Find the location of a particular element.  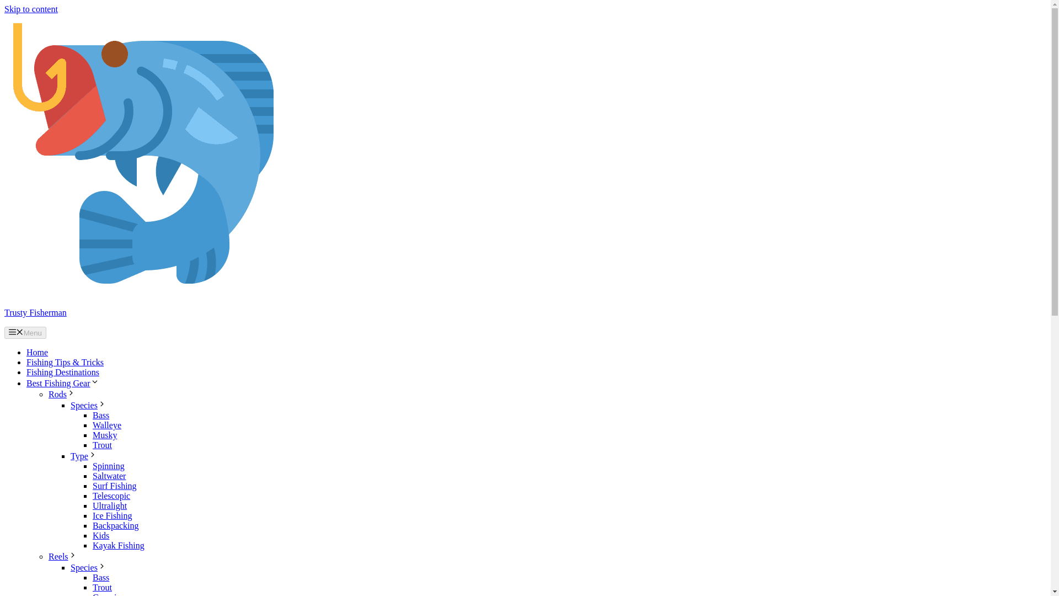

Crappie is located at coordinates (106, 594).